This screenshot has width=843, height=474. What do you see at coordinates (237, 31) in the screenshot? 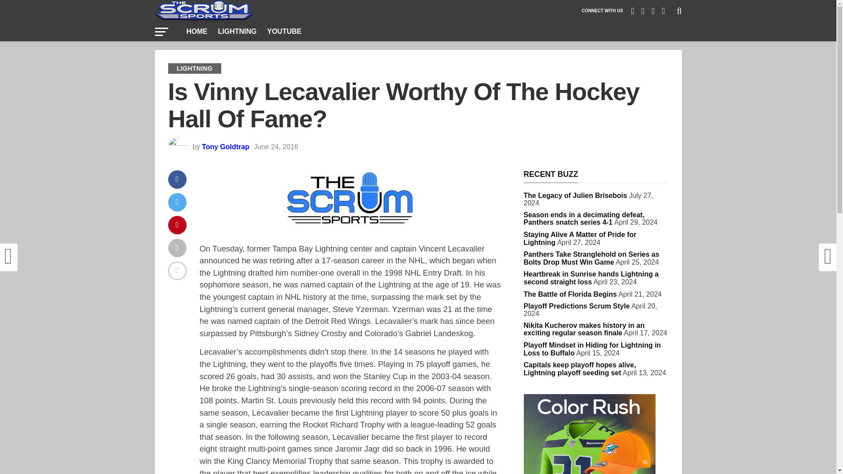
I see `LIGHTNING` at bounding box center [237, 31].